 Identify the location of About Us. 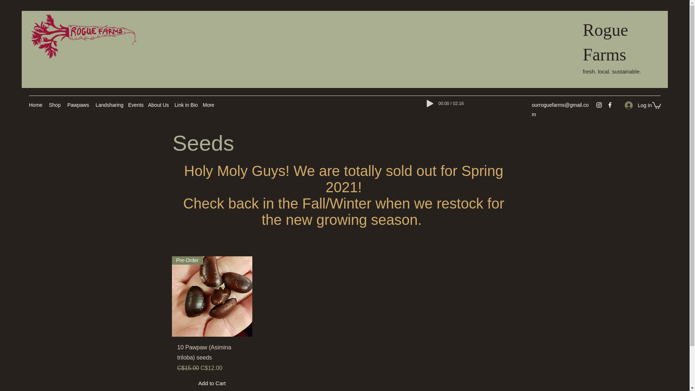
(158, 105).